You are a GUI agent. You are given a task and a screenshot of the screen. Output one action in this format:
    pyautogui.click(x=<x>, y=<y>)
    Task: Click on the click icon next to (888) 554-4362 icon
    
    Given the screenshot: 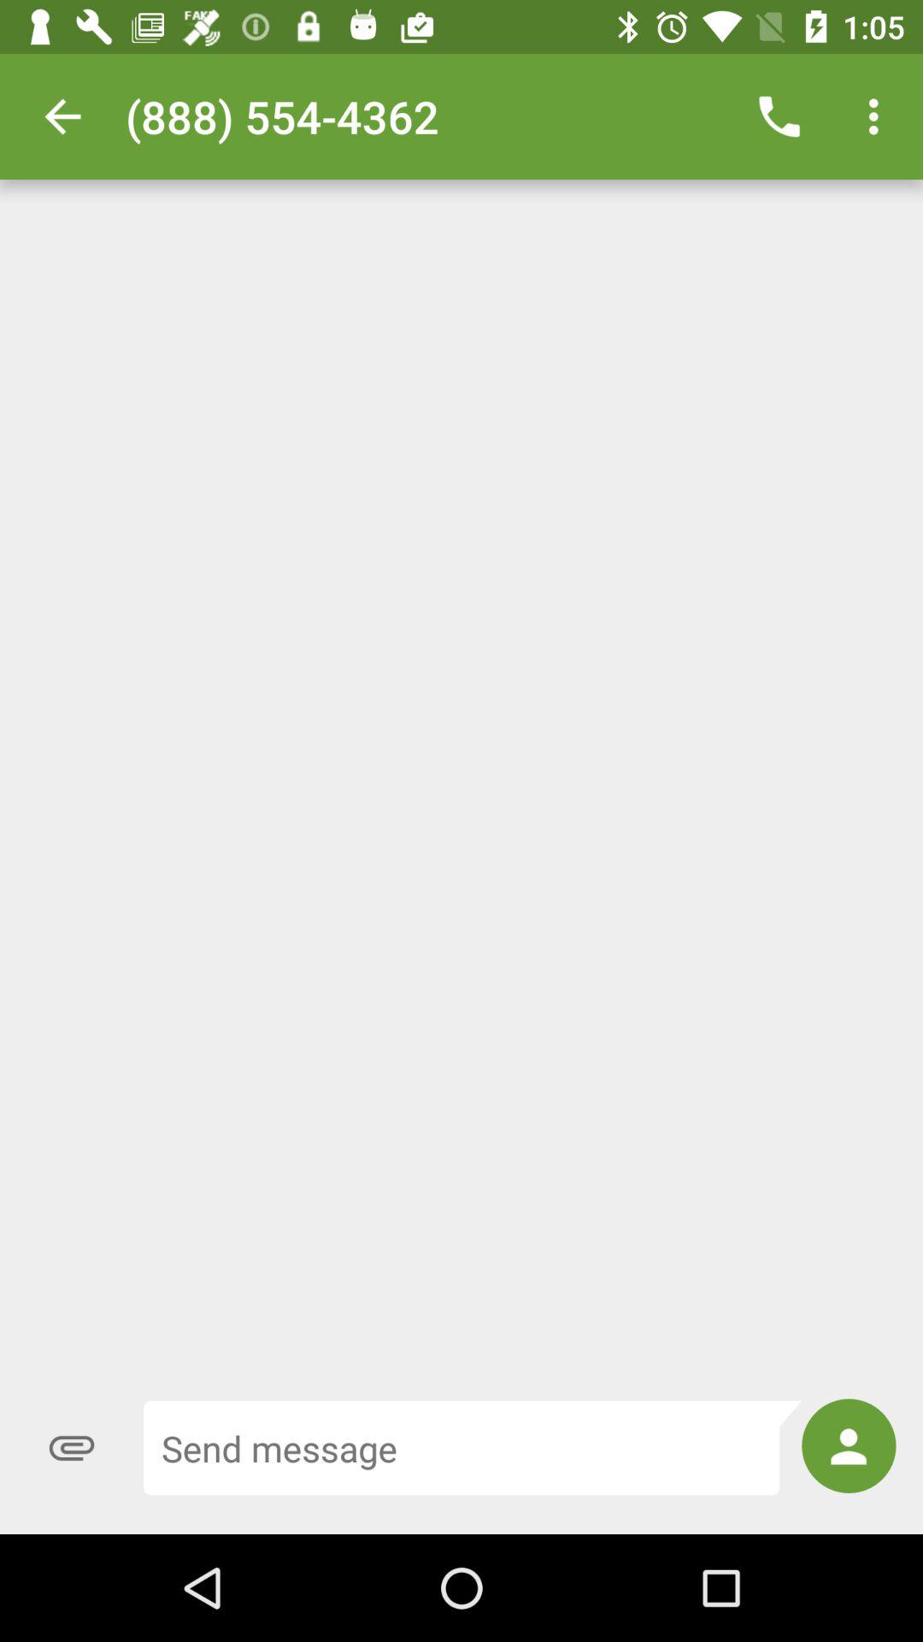 What is the action you would take?
    pyautogui.click(x=779, y=116)
    